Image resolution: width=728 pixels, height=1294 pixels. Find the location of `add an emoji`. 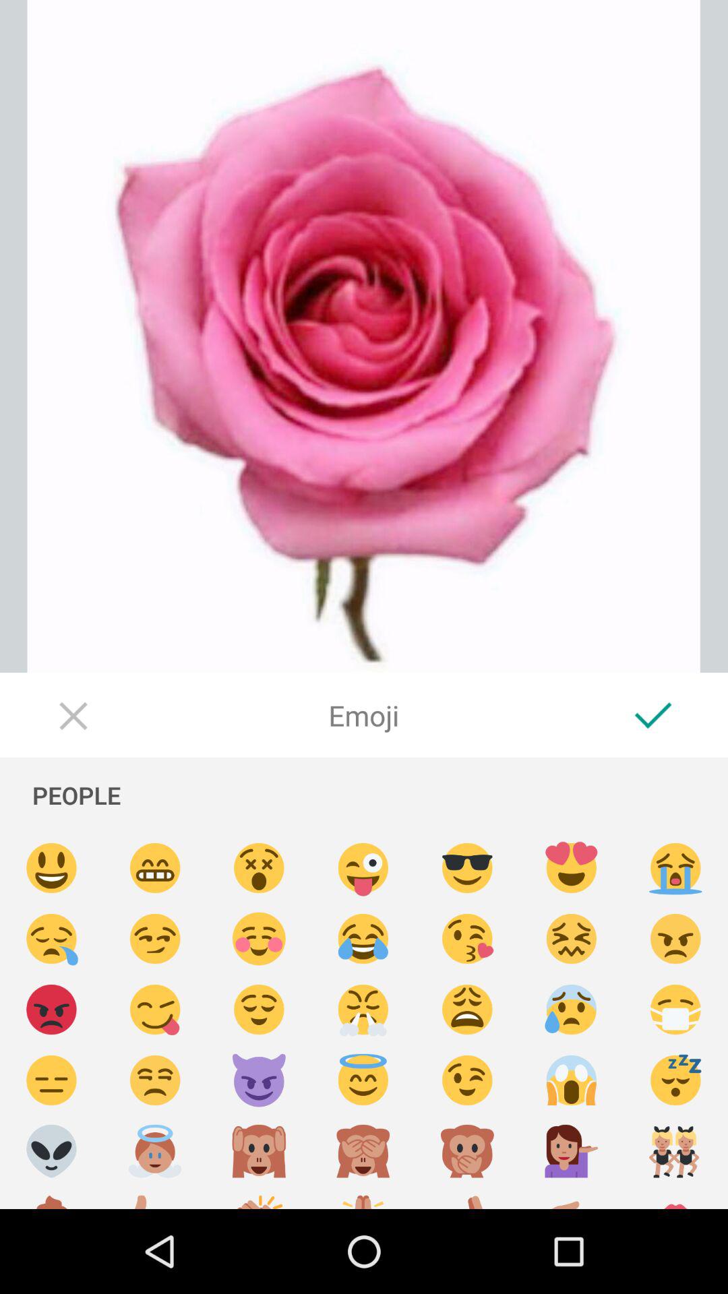

add an emoji is located at coordinates (468, 1198).